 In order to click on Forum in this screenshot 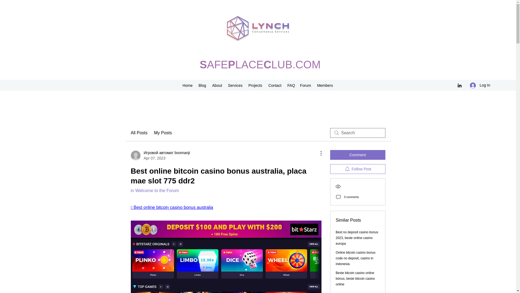, I will do `click(305, 85)`.